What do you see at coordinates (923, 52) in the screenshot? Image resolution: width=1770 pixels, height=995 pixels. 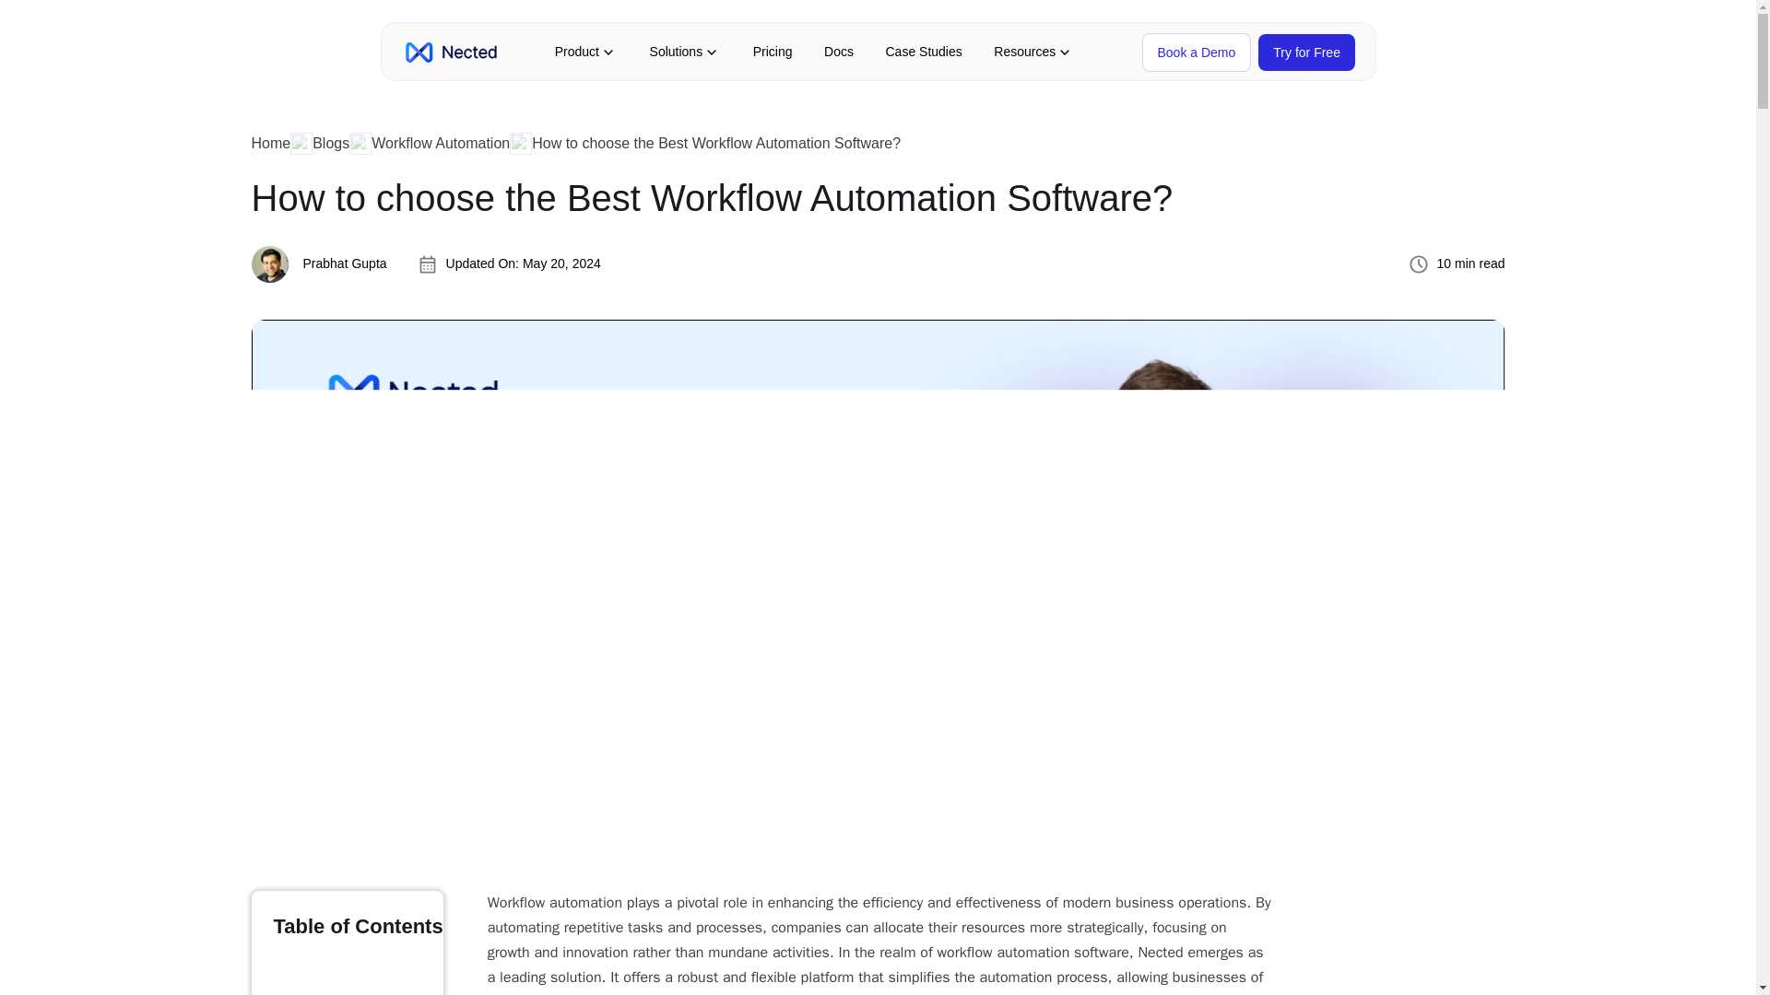 I see `Case Studies` at bounding box center [923, 52].